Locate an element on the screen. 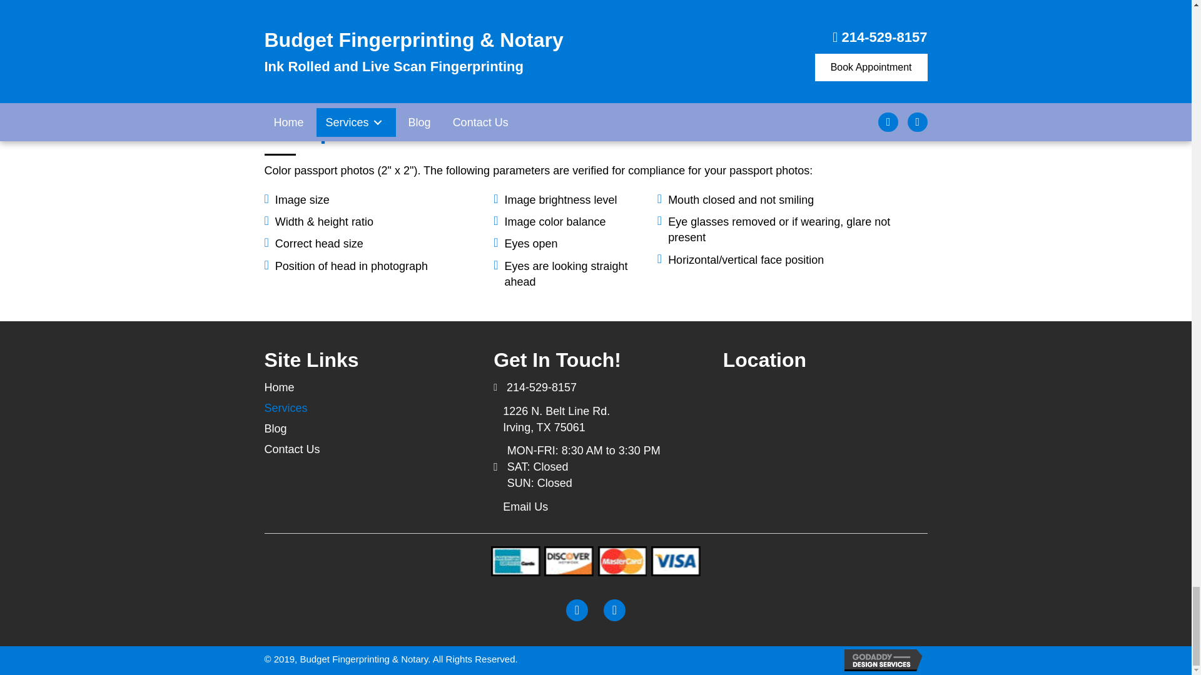  Home is located at coordinates (279, 387).